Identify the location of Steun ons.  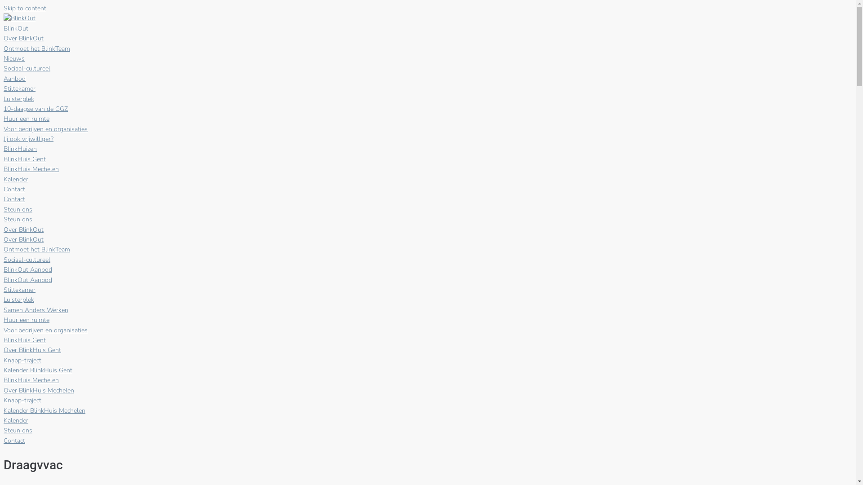
(18, 430).